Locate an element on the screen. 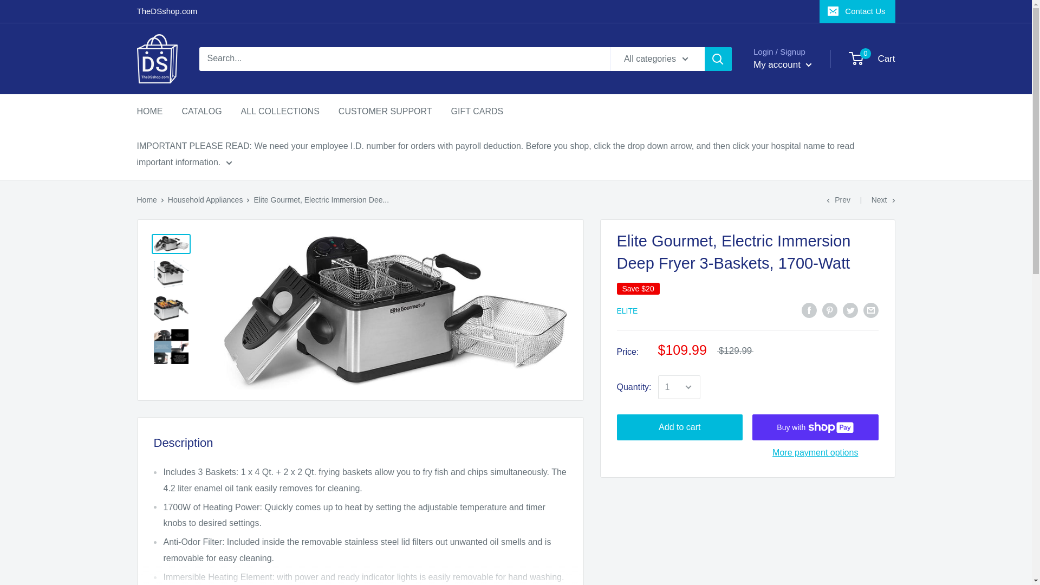  CATALOG is located at coordinates (202, 112).